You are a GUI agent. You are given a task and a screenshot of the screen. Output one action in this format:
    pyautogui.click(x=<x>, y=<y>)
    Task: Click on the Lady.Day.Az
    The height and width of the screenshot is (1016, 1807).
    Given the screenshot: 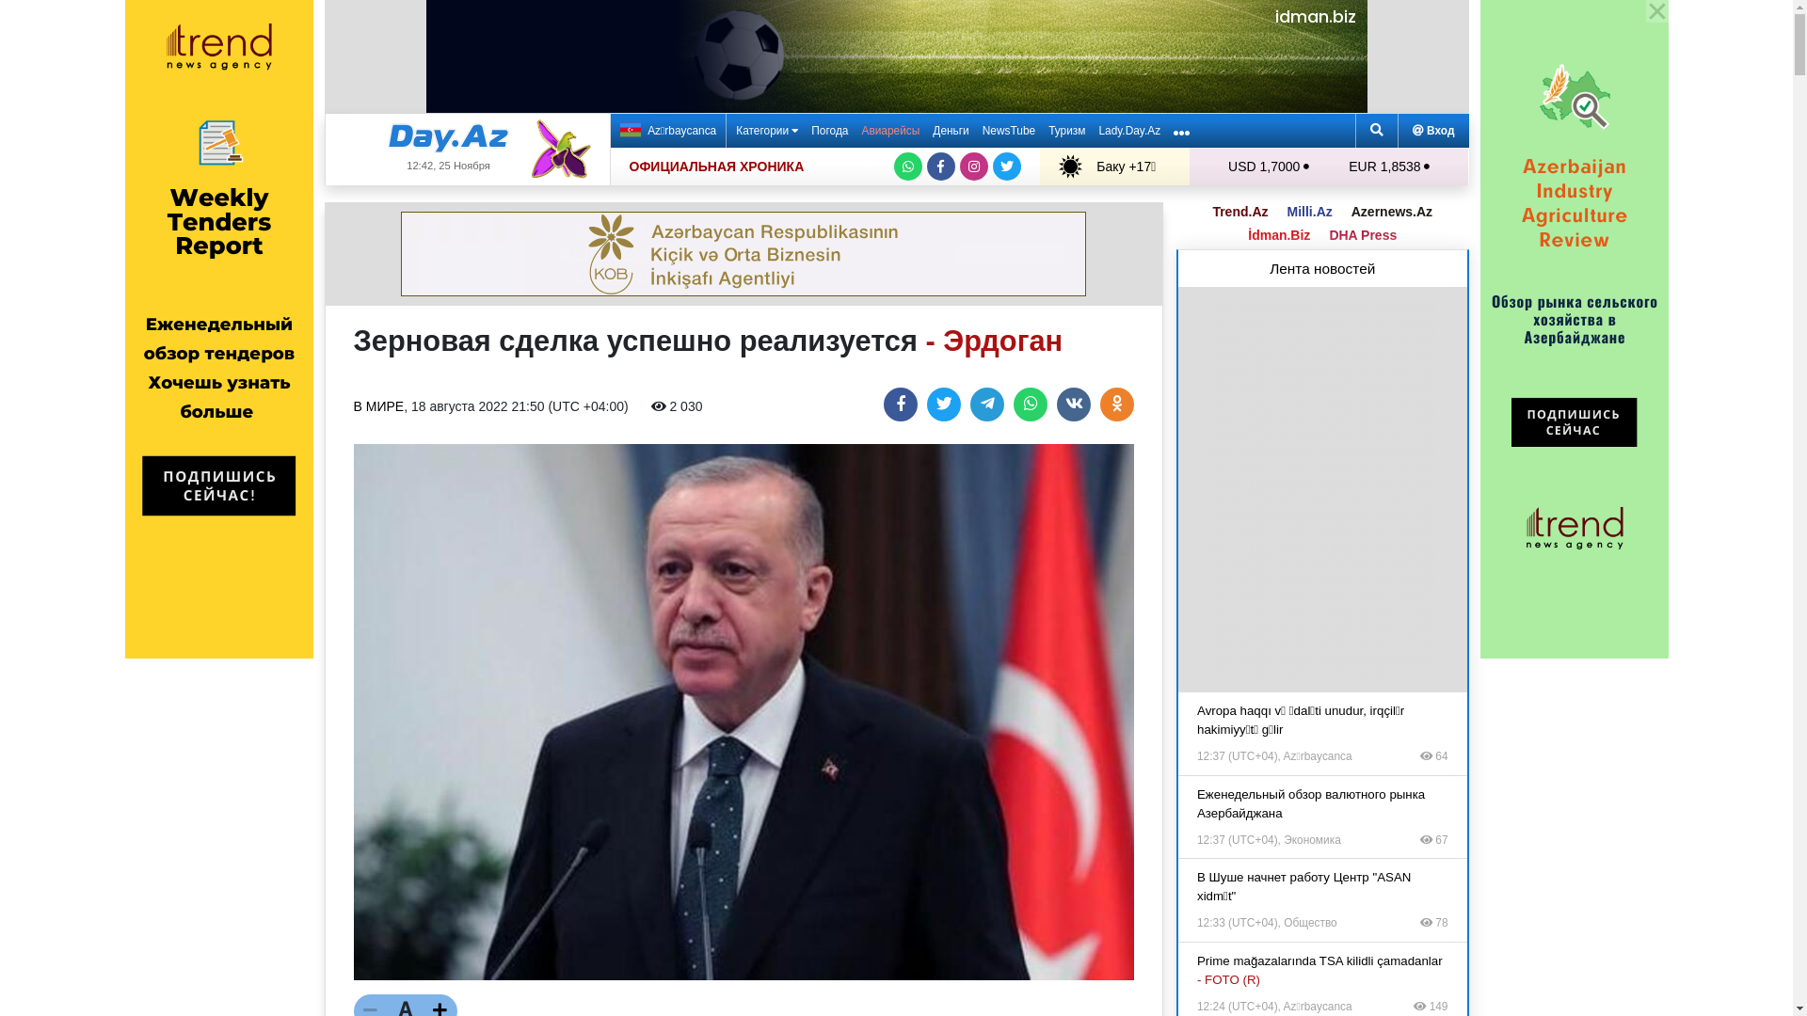 What is the action you would take?
    pyautogui.click(x=1129, y=131)
    